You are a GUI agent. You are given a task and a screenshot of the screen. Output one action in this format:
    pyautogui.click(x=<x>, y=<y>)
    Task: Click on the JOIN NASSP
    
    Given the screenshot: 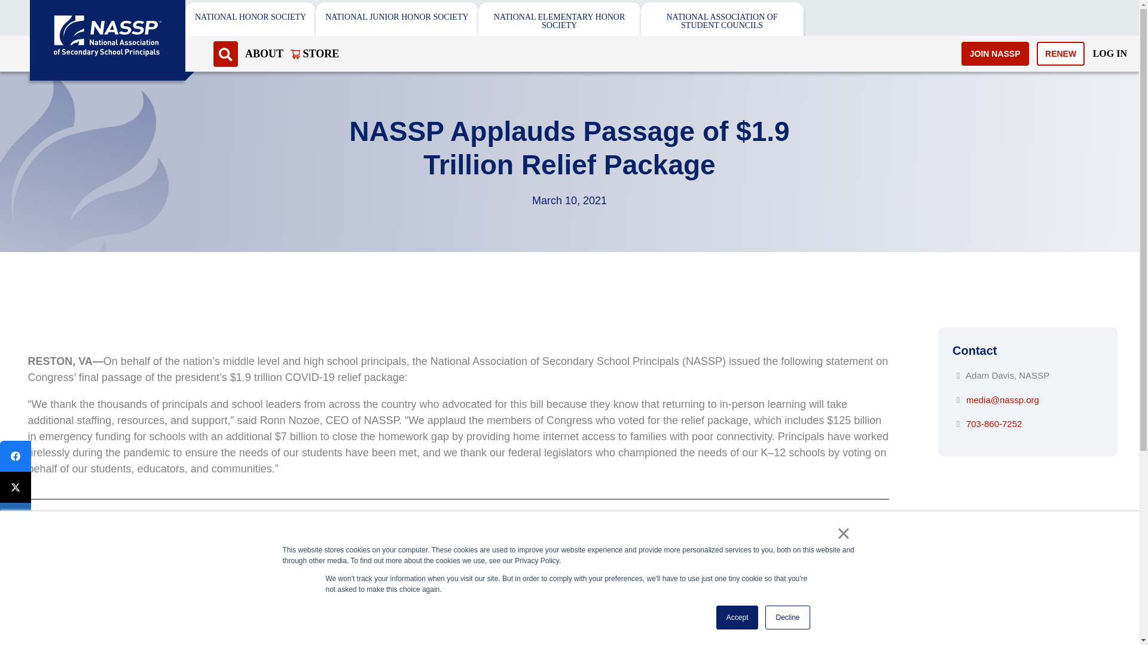 What is the action you would take?
    pyautogui.click(x=995, y=54)
    